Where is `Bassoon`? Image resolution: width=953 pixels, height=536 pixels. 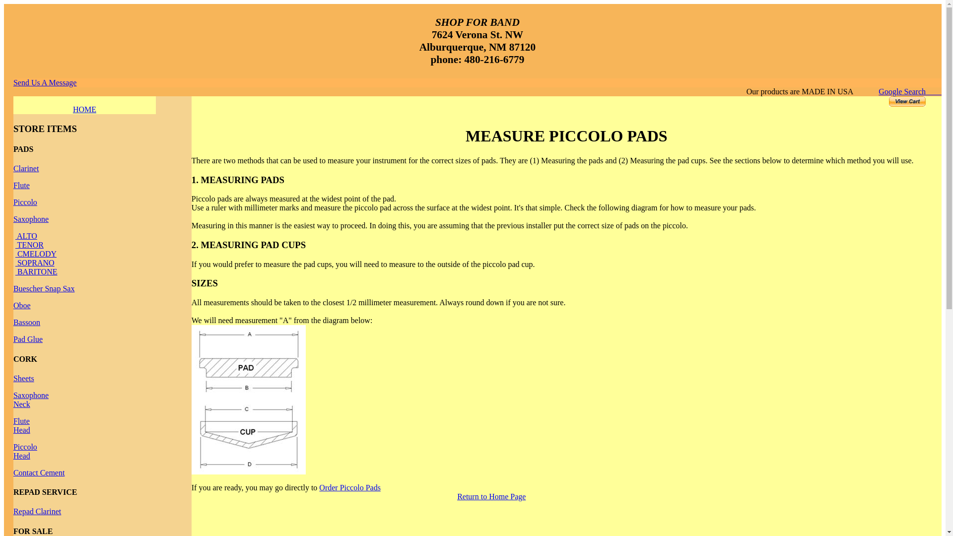 Bassoon is located at coordinates (26, 322).